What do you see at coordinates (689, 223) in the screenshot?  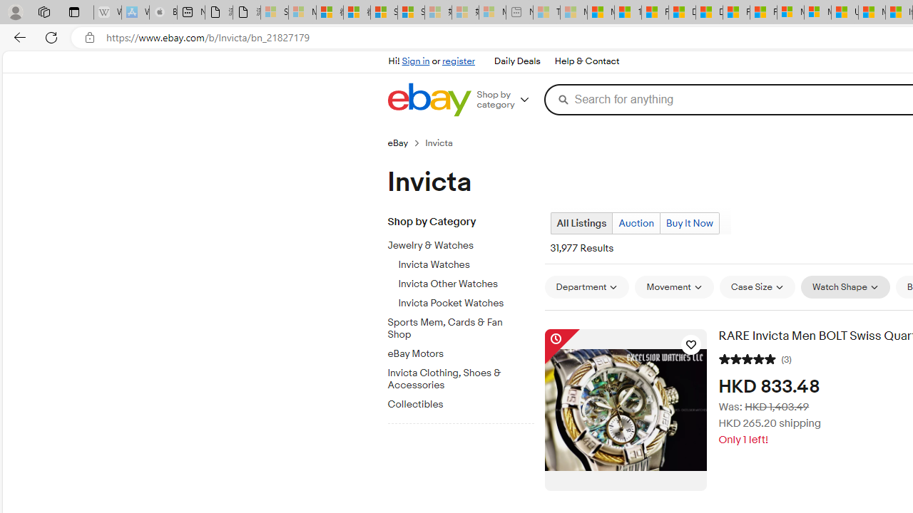 I see `Buy It Now` at bounding box center [689, 223].